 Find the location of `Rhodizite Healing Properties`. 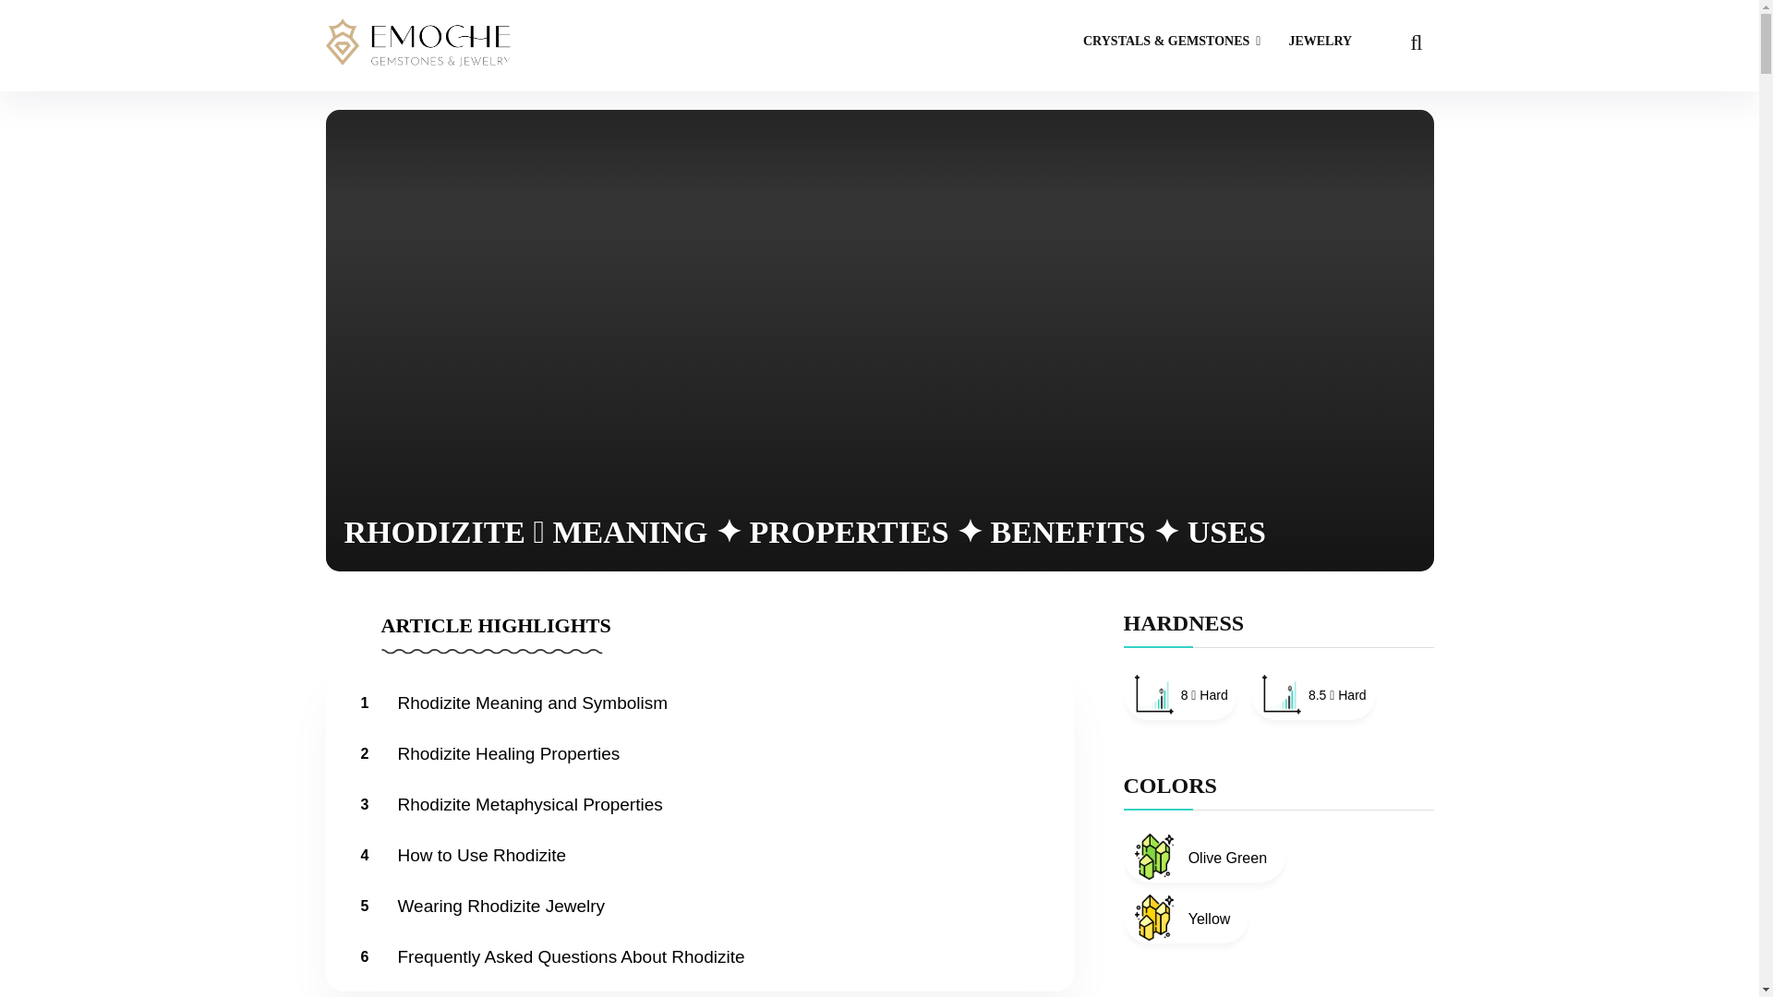

Rhodizite Healing Properties is located at coordinates (510, 753).